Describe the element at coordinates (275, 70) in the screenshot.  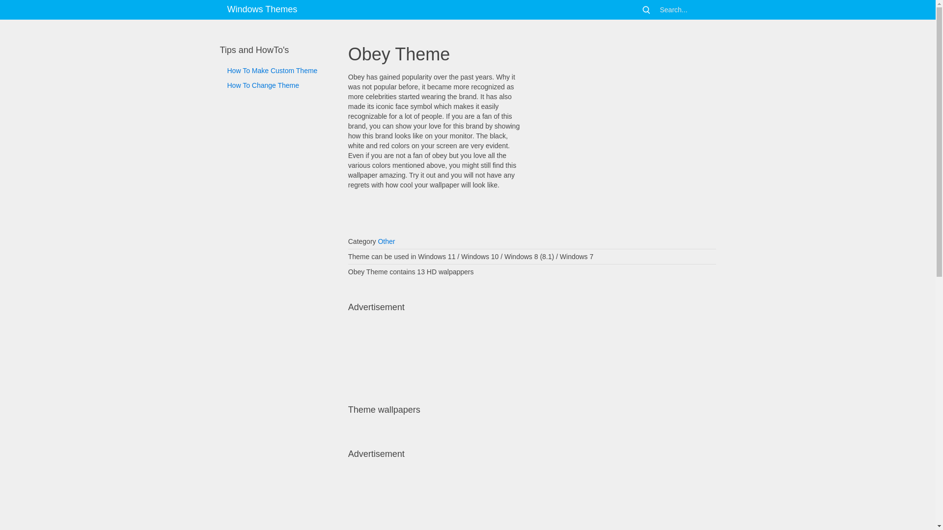
I see `How To Make Custom Theme` at that location.